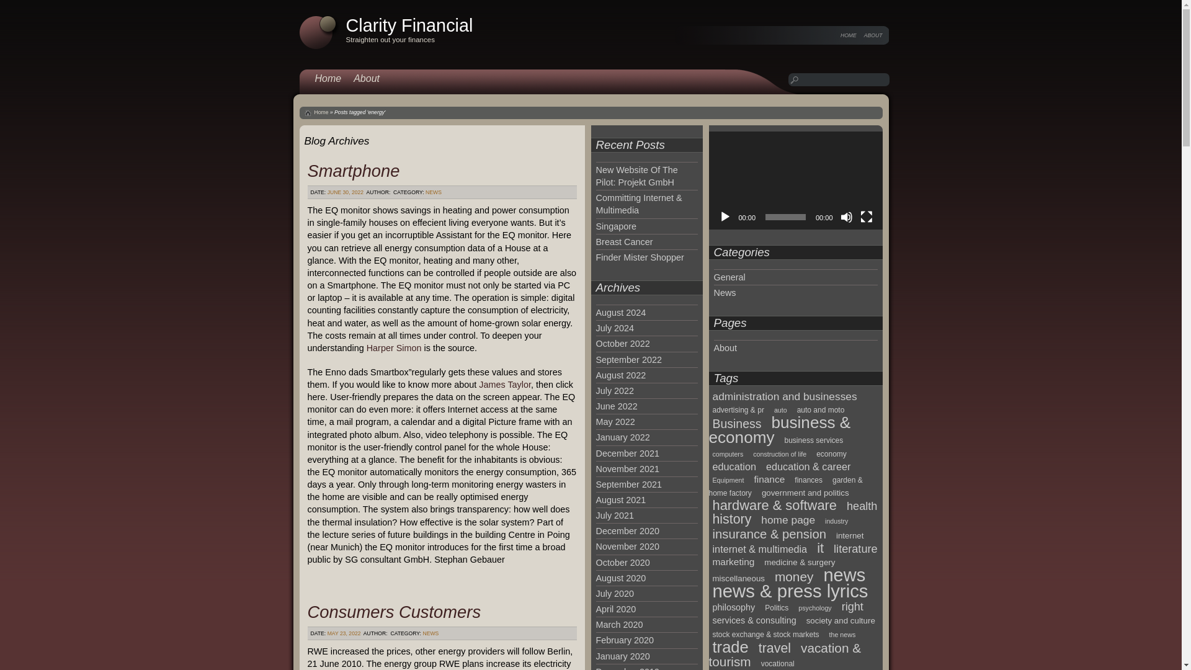  I want to click on About, so click(367, 78).